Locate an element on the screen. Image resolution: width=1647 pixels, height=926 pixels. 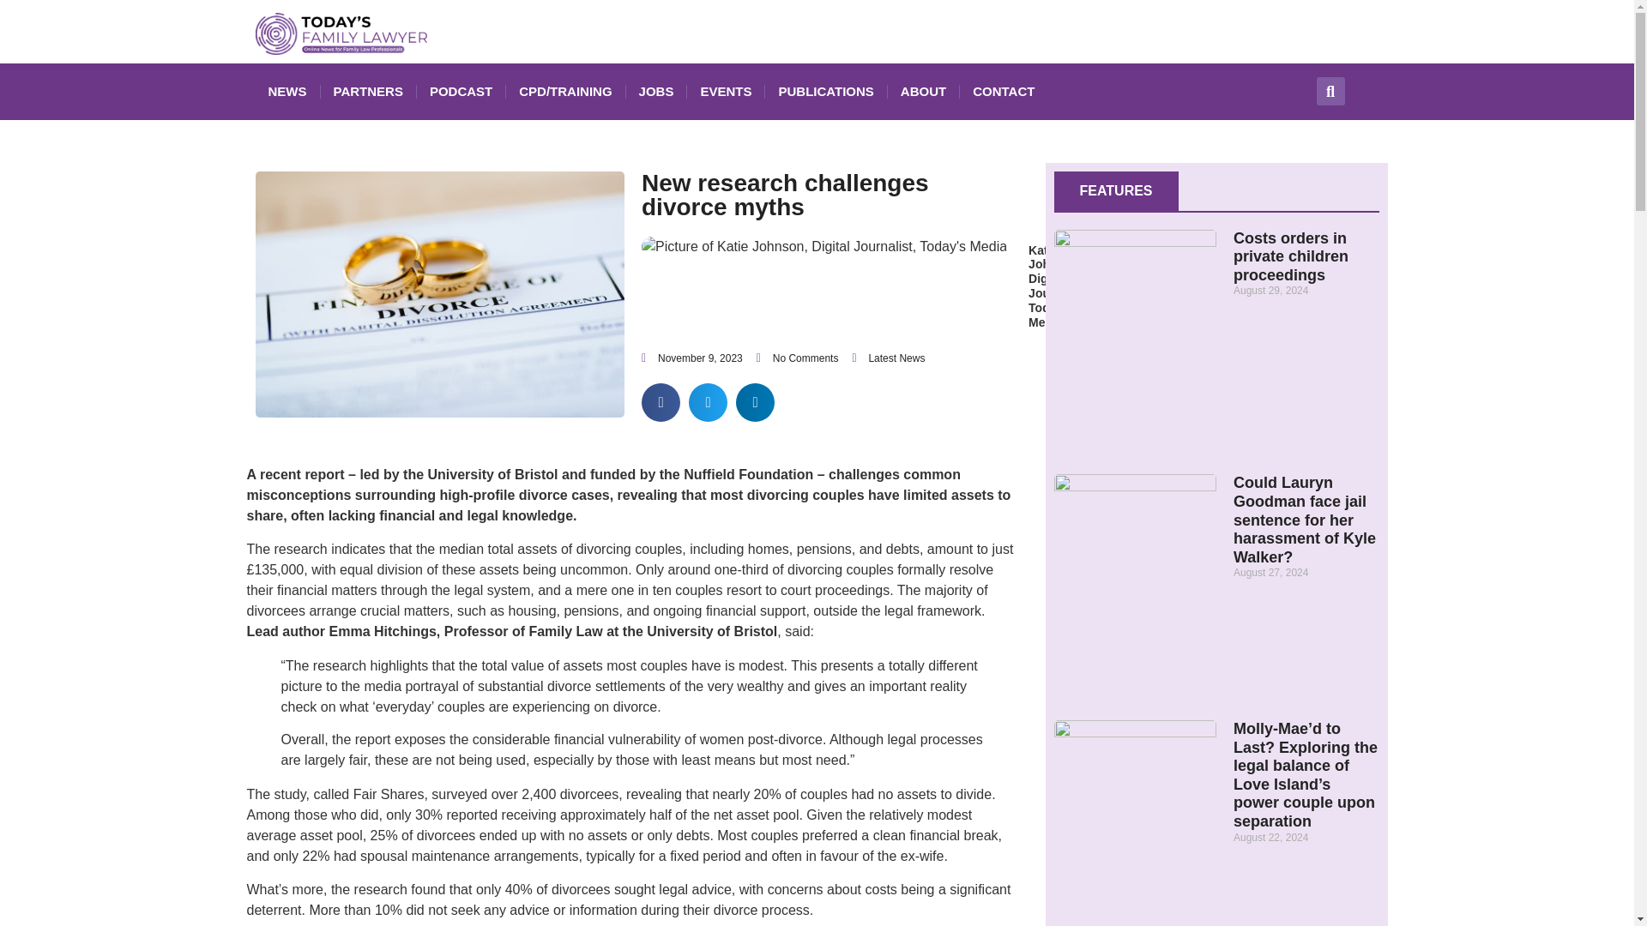
JOBS is located at coordinates (655, 91).